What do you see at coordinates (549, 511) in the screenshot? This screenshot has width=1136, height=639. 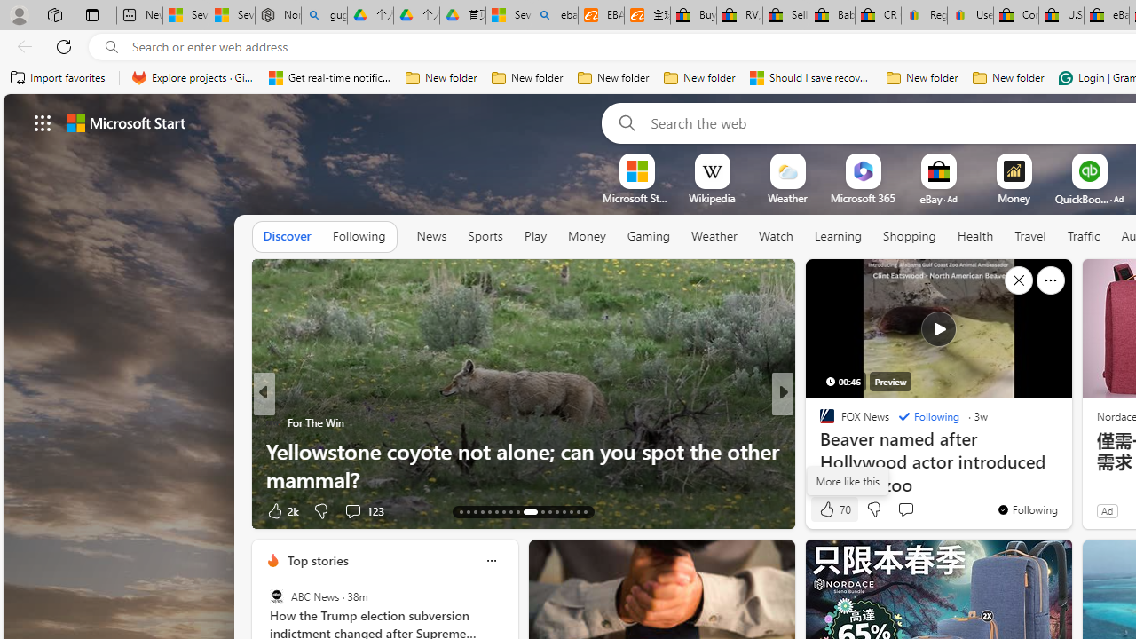 I see `AutomationID: tab-24` at bounding box center [549, 511].